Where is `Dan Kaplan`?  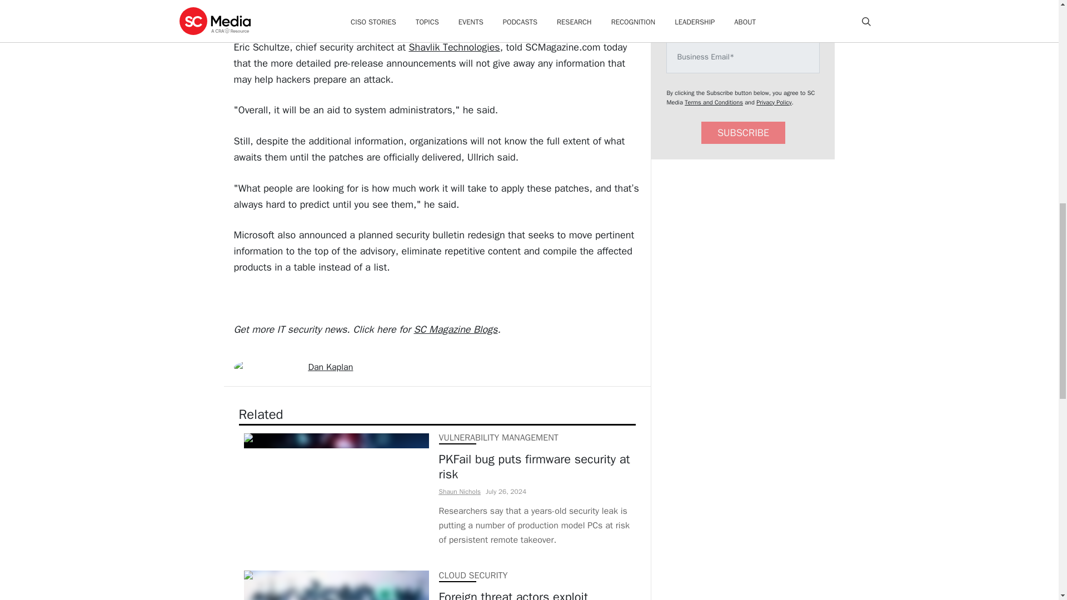 Dan Kaplan is located at coordinates (330, 367).